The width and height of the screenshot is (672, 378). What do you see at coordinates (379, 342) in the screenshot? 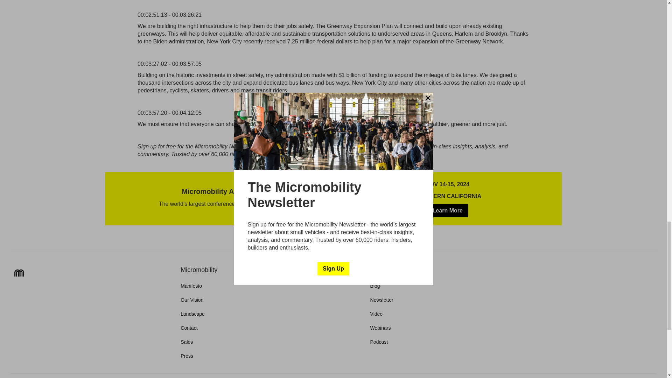
I see `Podcast` at bounding box center [379, 342].